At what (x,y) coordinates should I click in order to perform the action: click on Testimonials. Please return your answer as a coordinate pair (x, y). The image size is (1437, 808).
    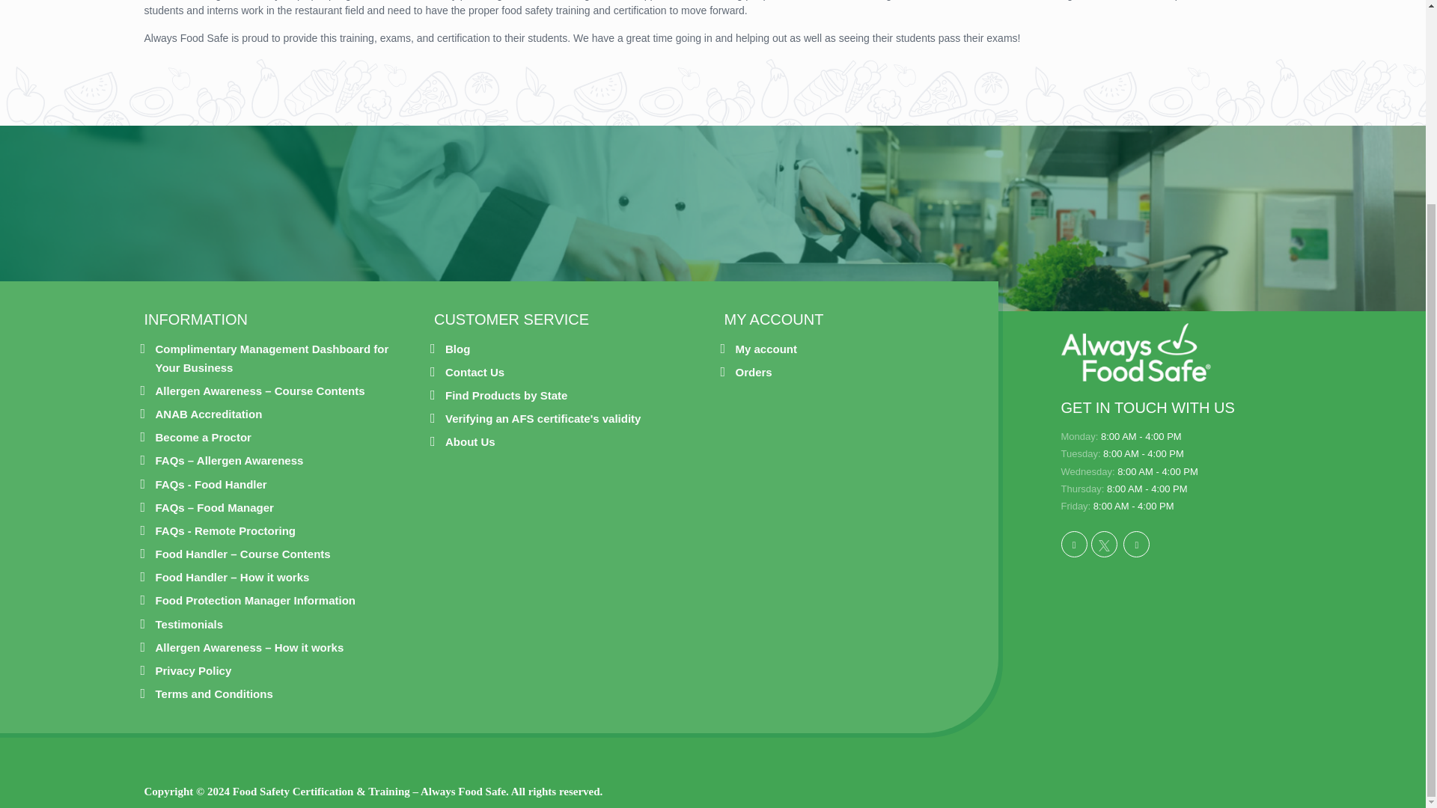
    Looking at the image, I should click on (189, 624).